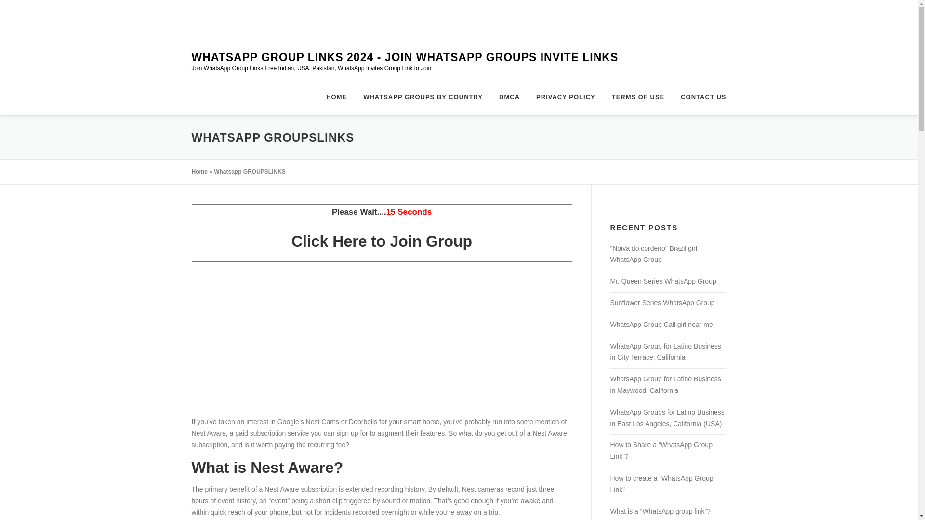 This screenshot has height=520, width=925. I want to click on CONTACT US, so click(699, 97).